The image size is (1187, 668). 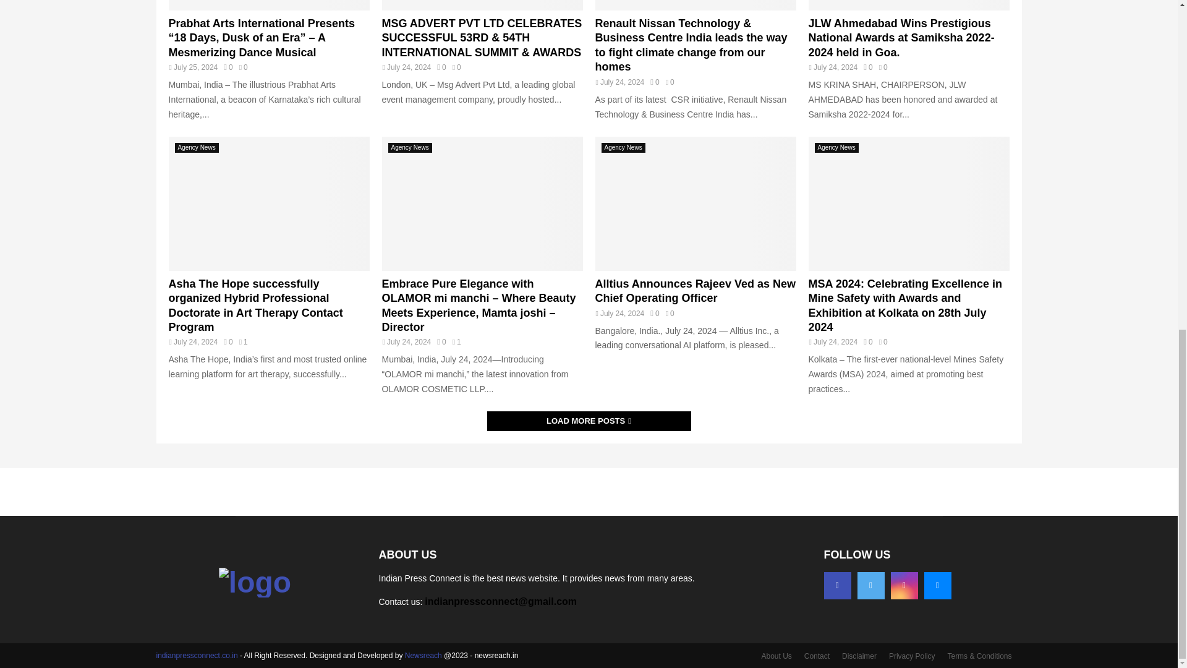 I want to click on 0, so click(x=441, y=67).